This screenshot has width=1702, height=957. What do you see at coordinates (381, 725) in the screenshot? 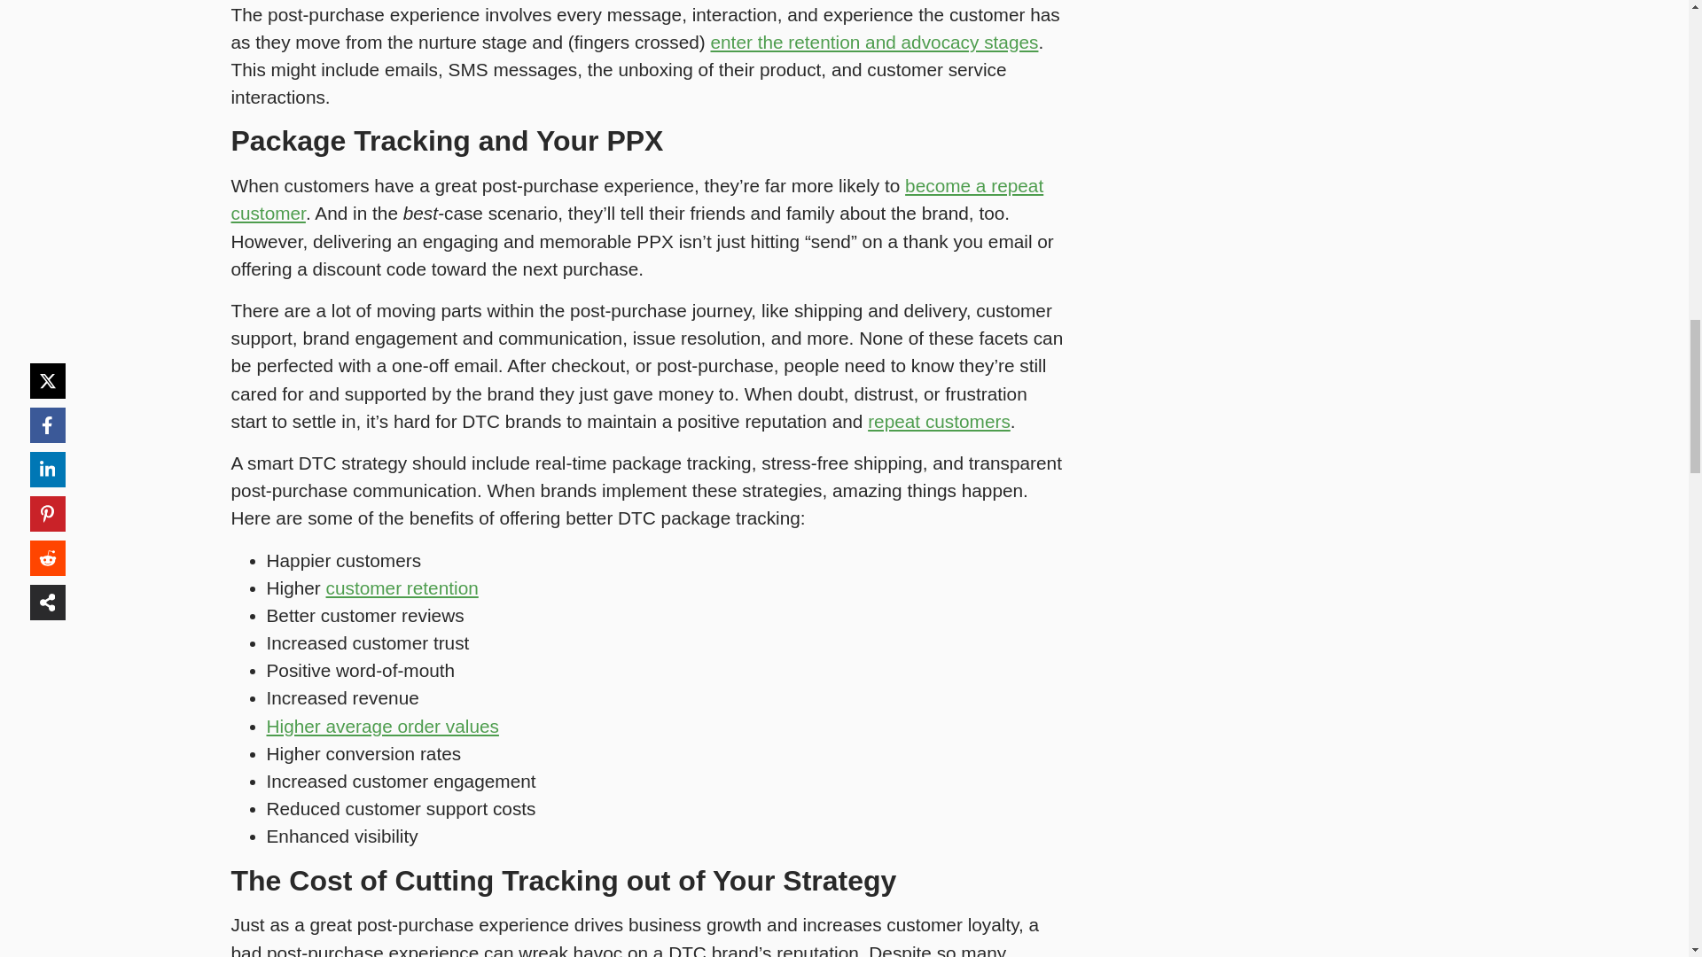
I see `ReCharge Payments` at bounding box center [381, 725].